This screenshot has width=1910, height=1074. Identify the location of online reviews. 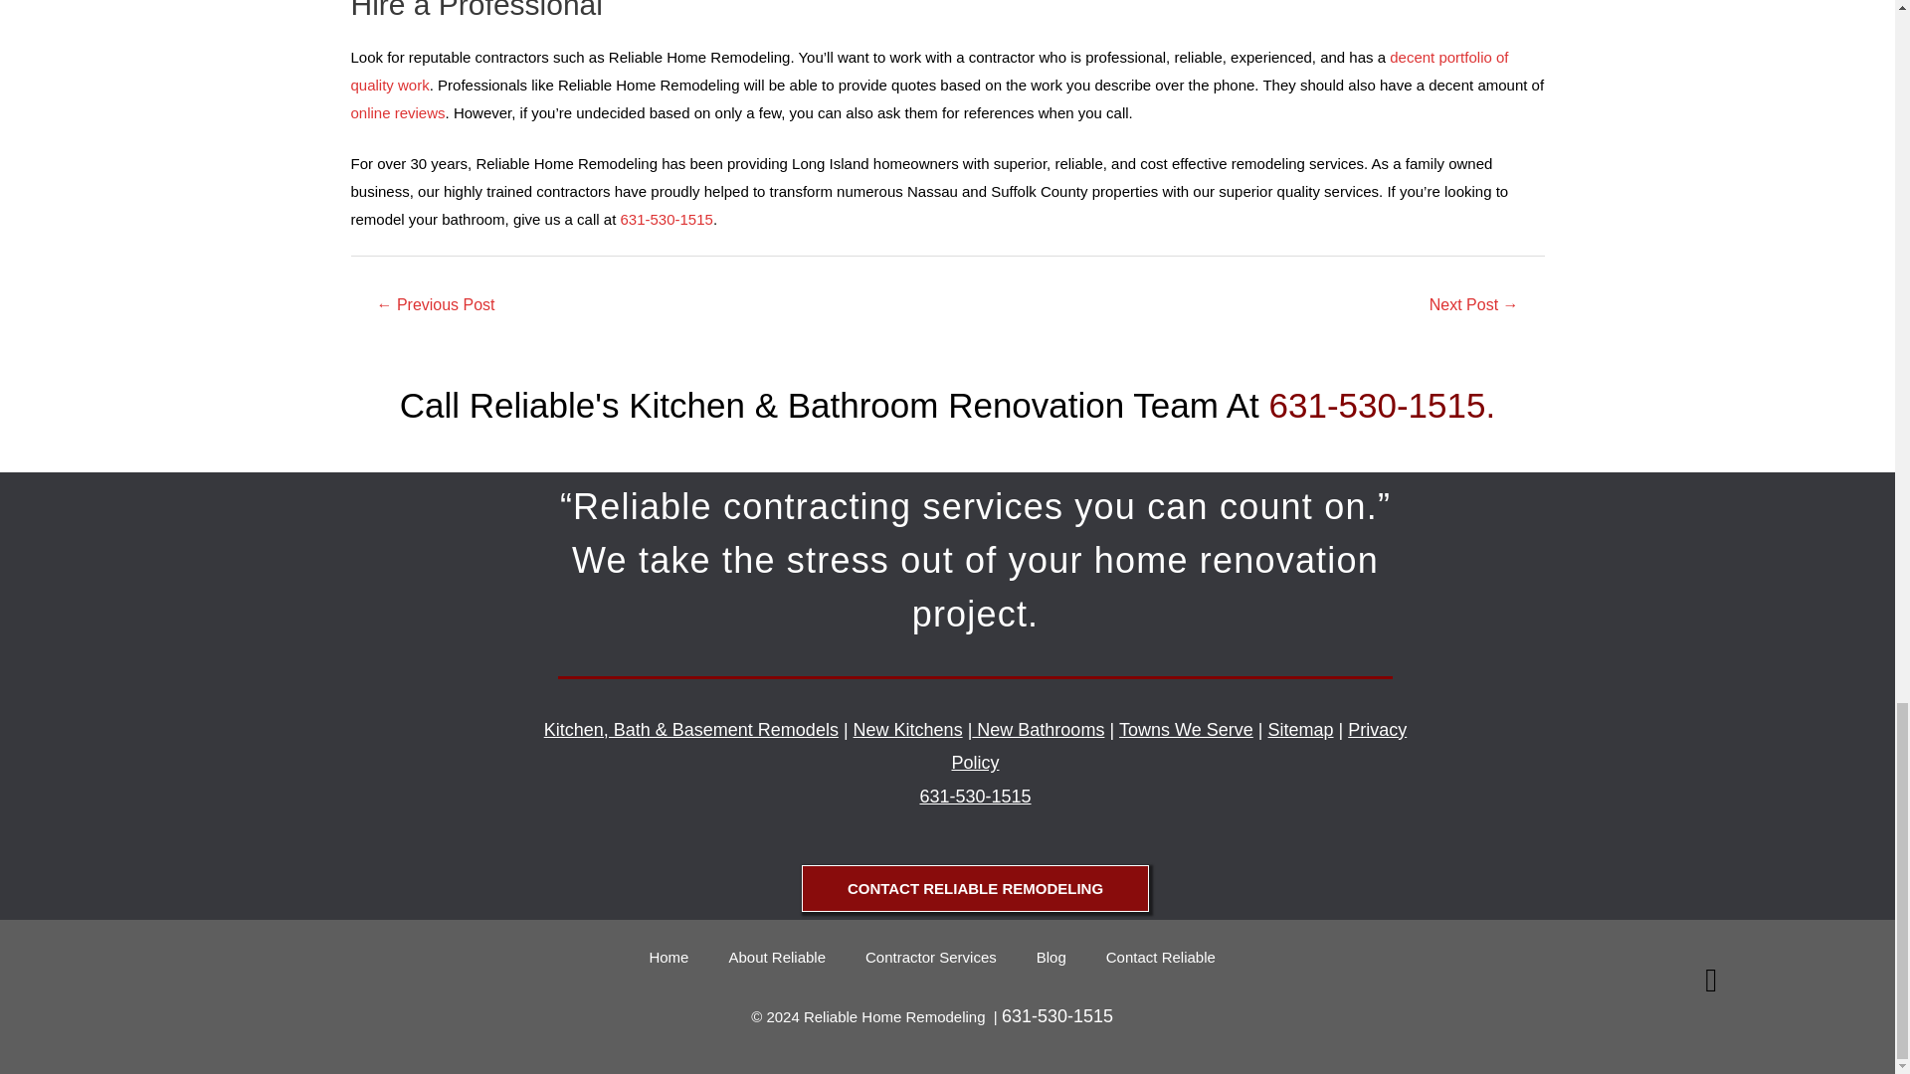
(397, 112).